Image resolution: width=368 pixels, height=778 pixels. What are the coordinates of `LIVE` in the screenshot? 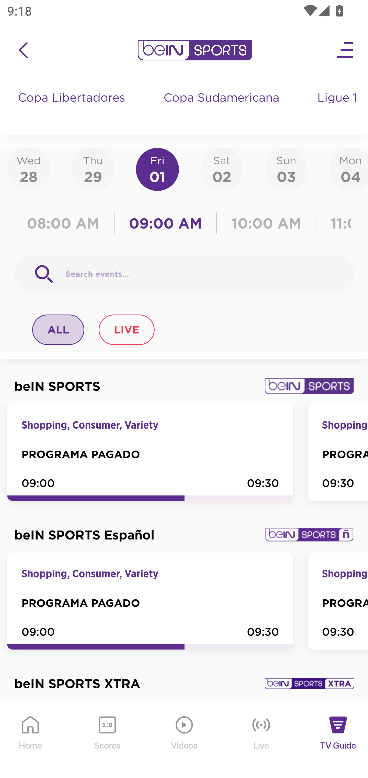 It's located at (126, 329).